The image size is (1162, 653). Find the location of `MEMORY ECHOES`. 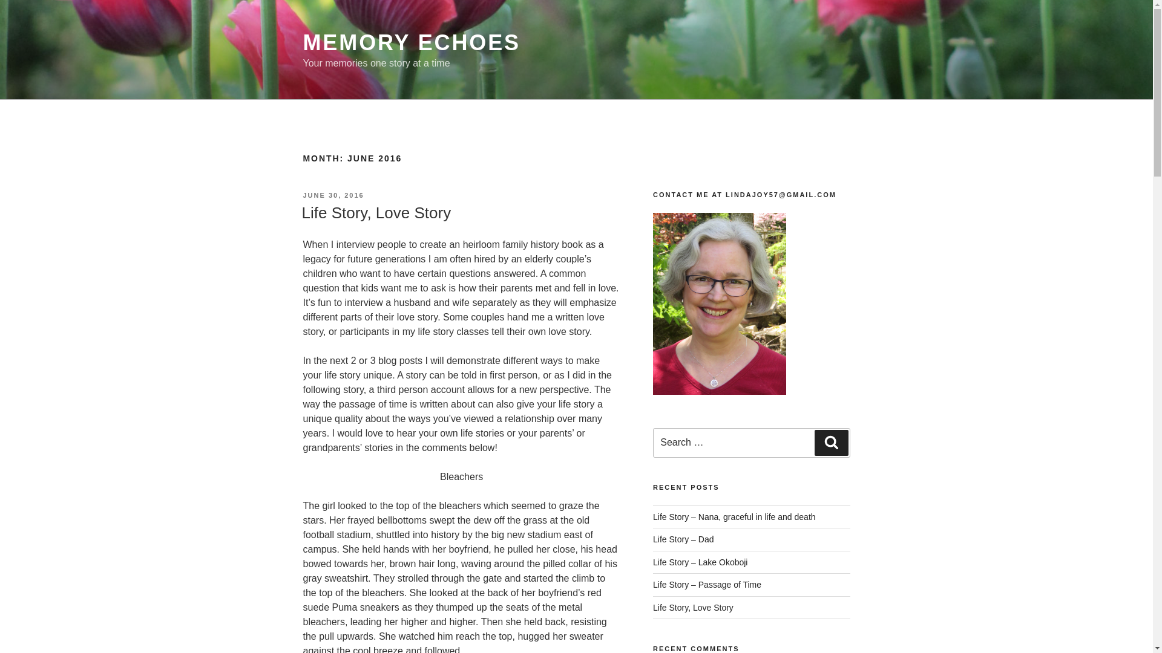

MEMORY ECHOES is located at coordinates (412, 42).